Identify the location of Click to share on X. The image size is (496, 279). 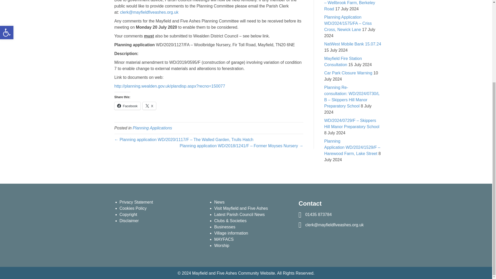
(149, 106).